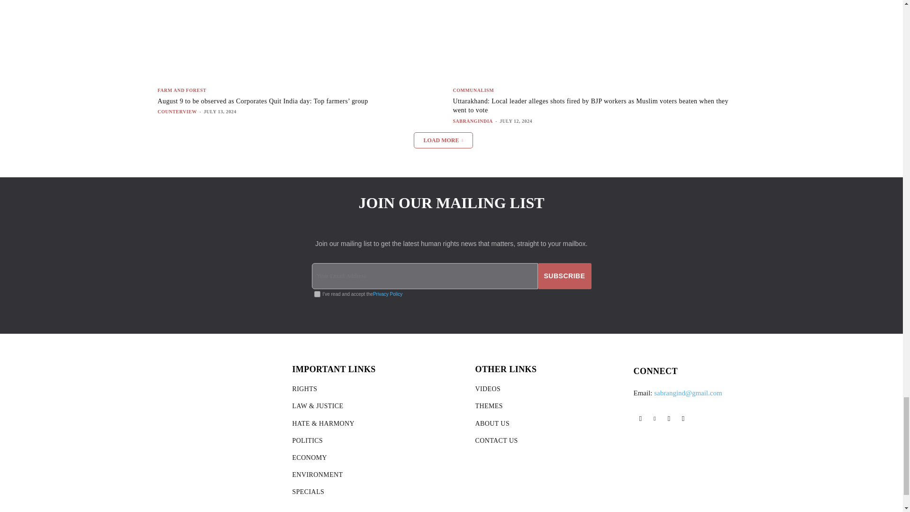  Describe the element at coordinates (317, 294) in the screenshot. I see `on` at that location.